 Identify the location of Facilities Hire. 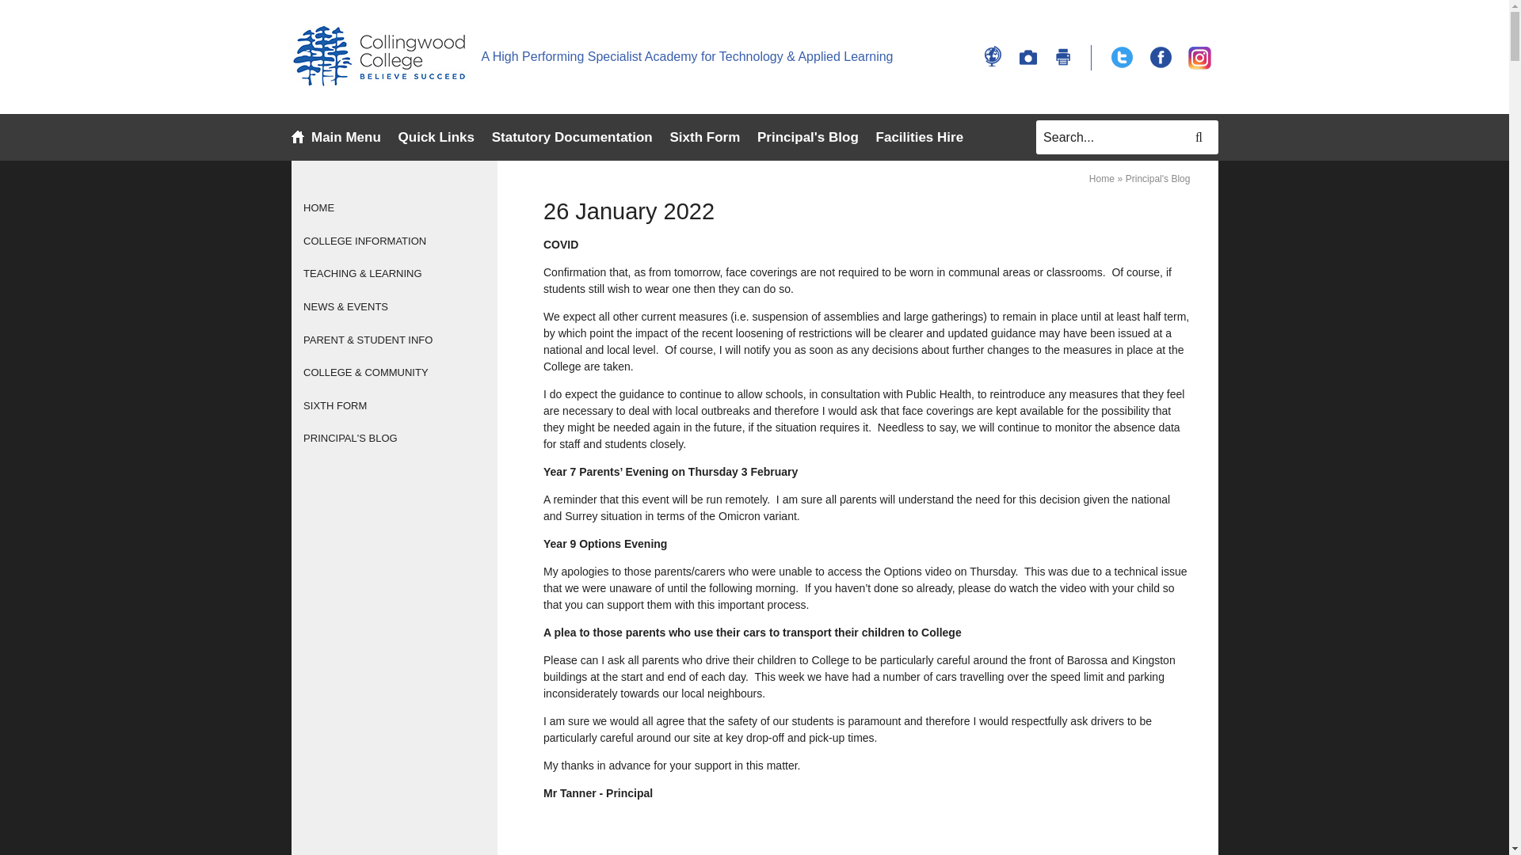
(920, 138).